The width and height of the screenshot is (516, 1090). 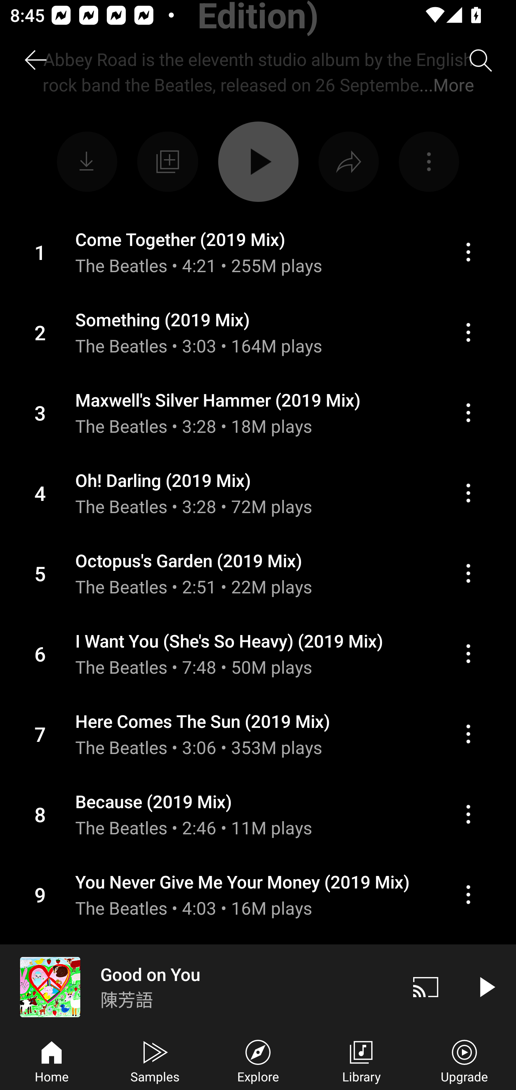 What do you see at coordinates (258, 252) in the screenshot?
I see `Action menu` at bounding box center [258, 252].